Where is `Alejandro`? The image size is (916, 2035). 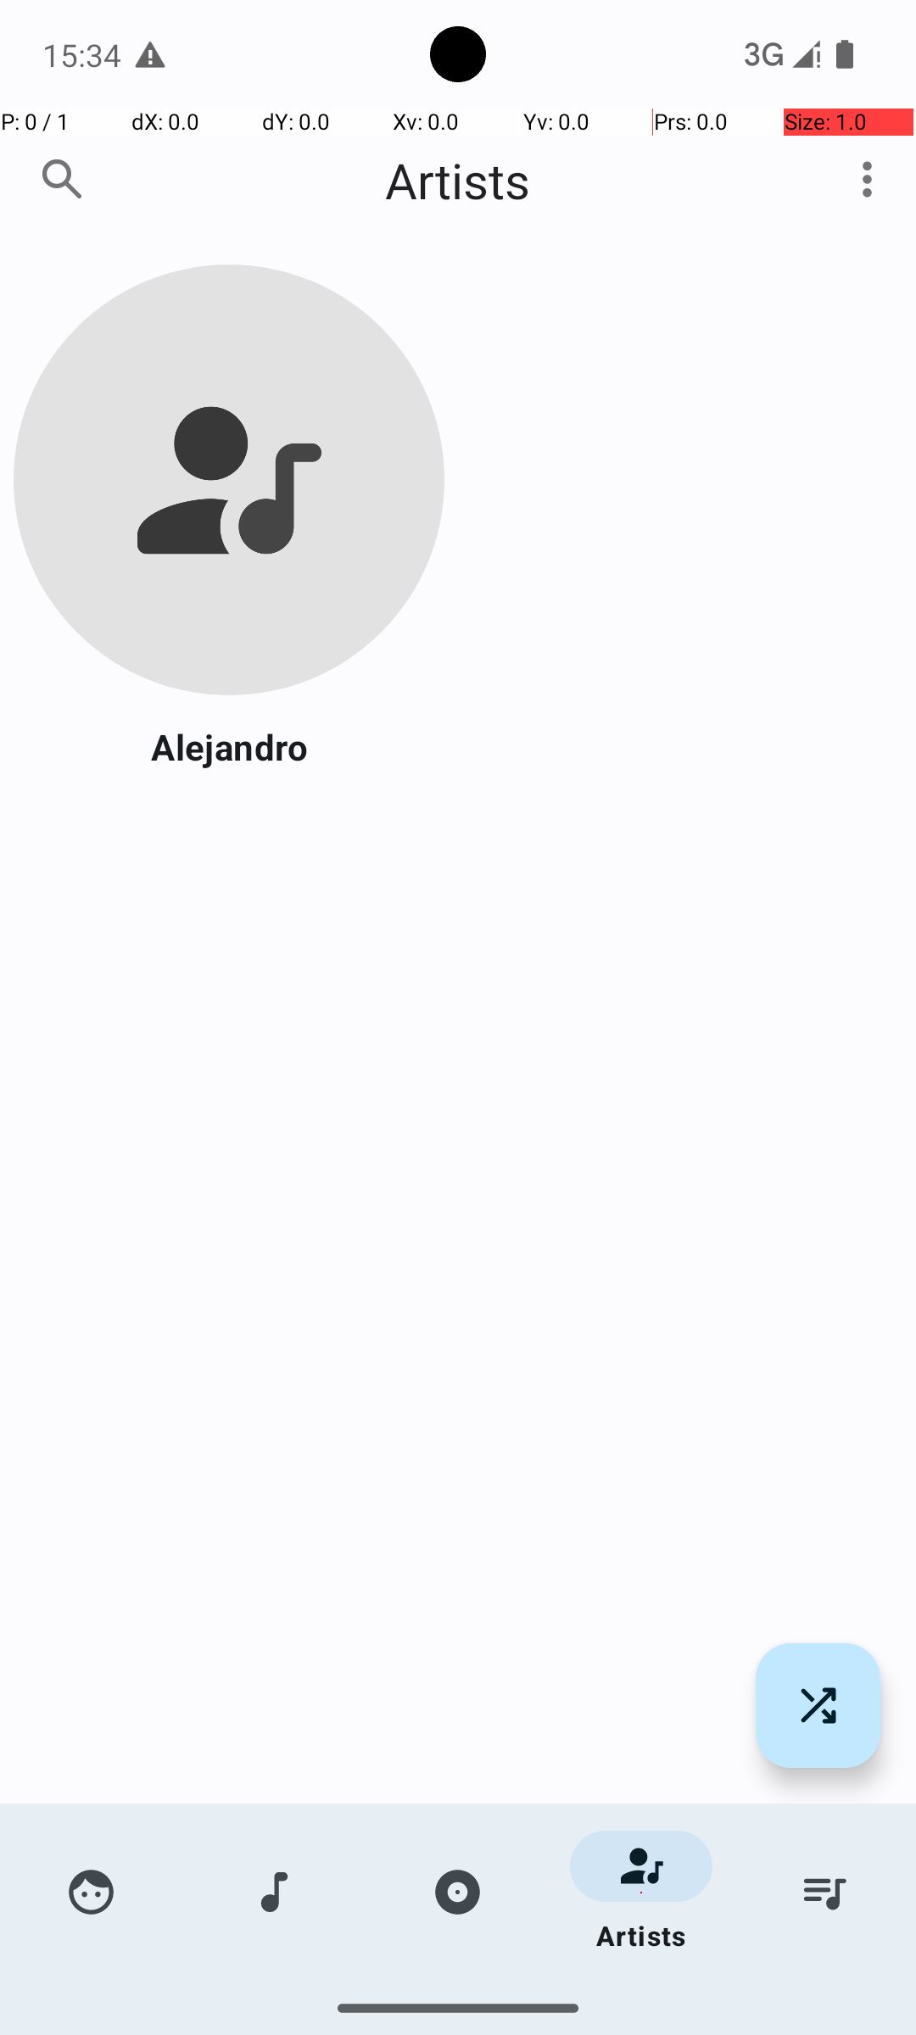 Alejandro is located at coordinates (229, 746).